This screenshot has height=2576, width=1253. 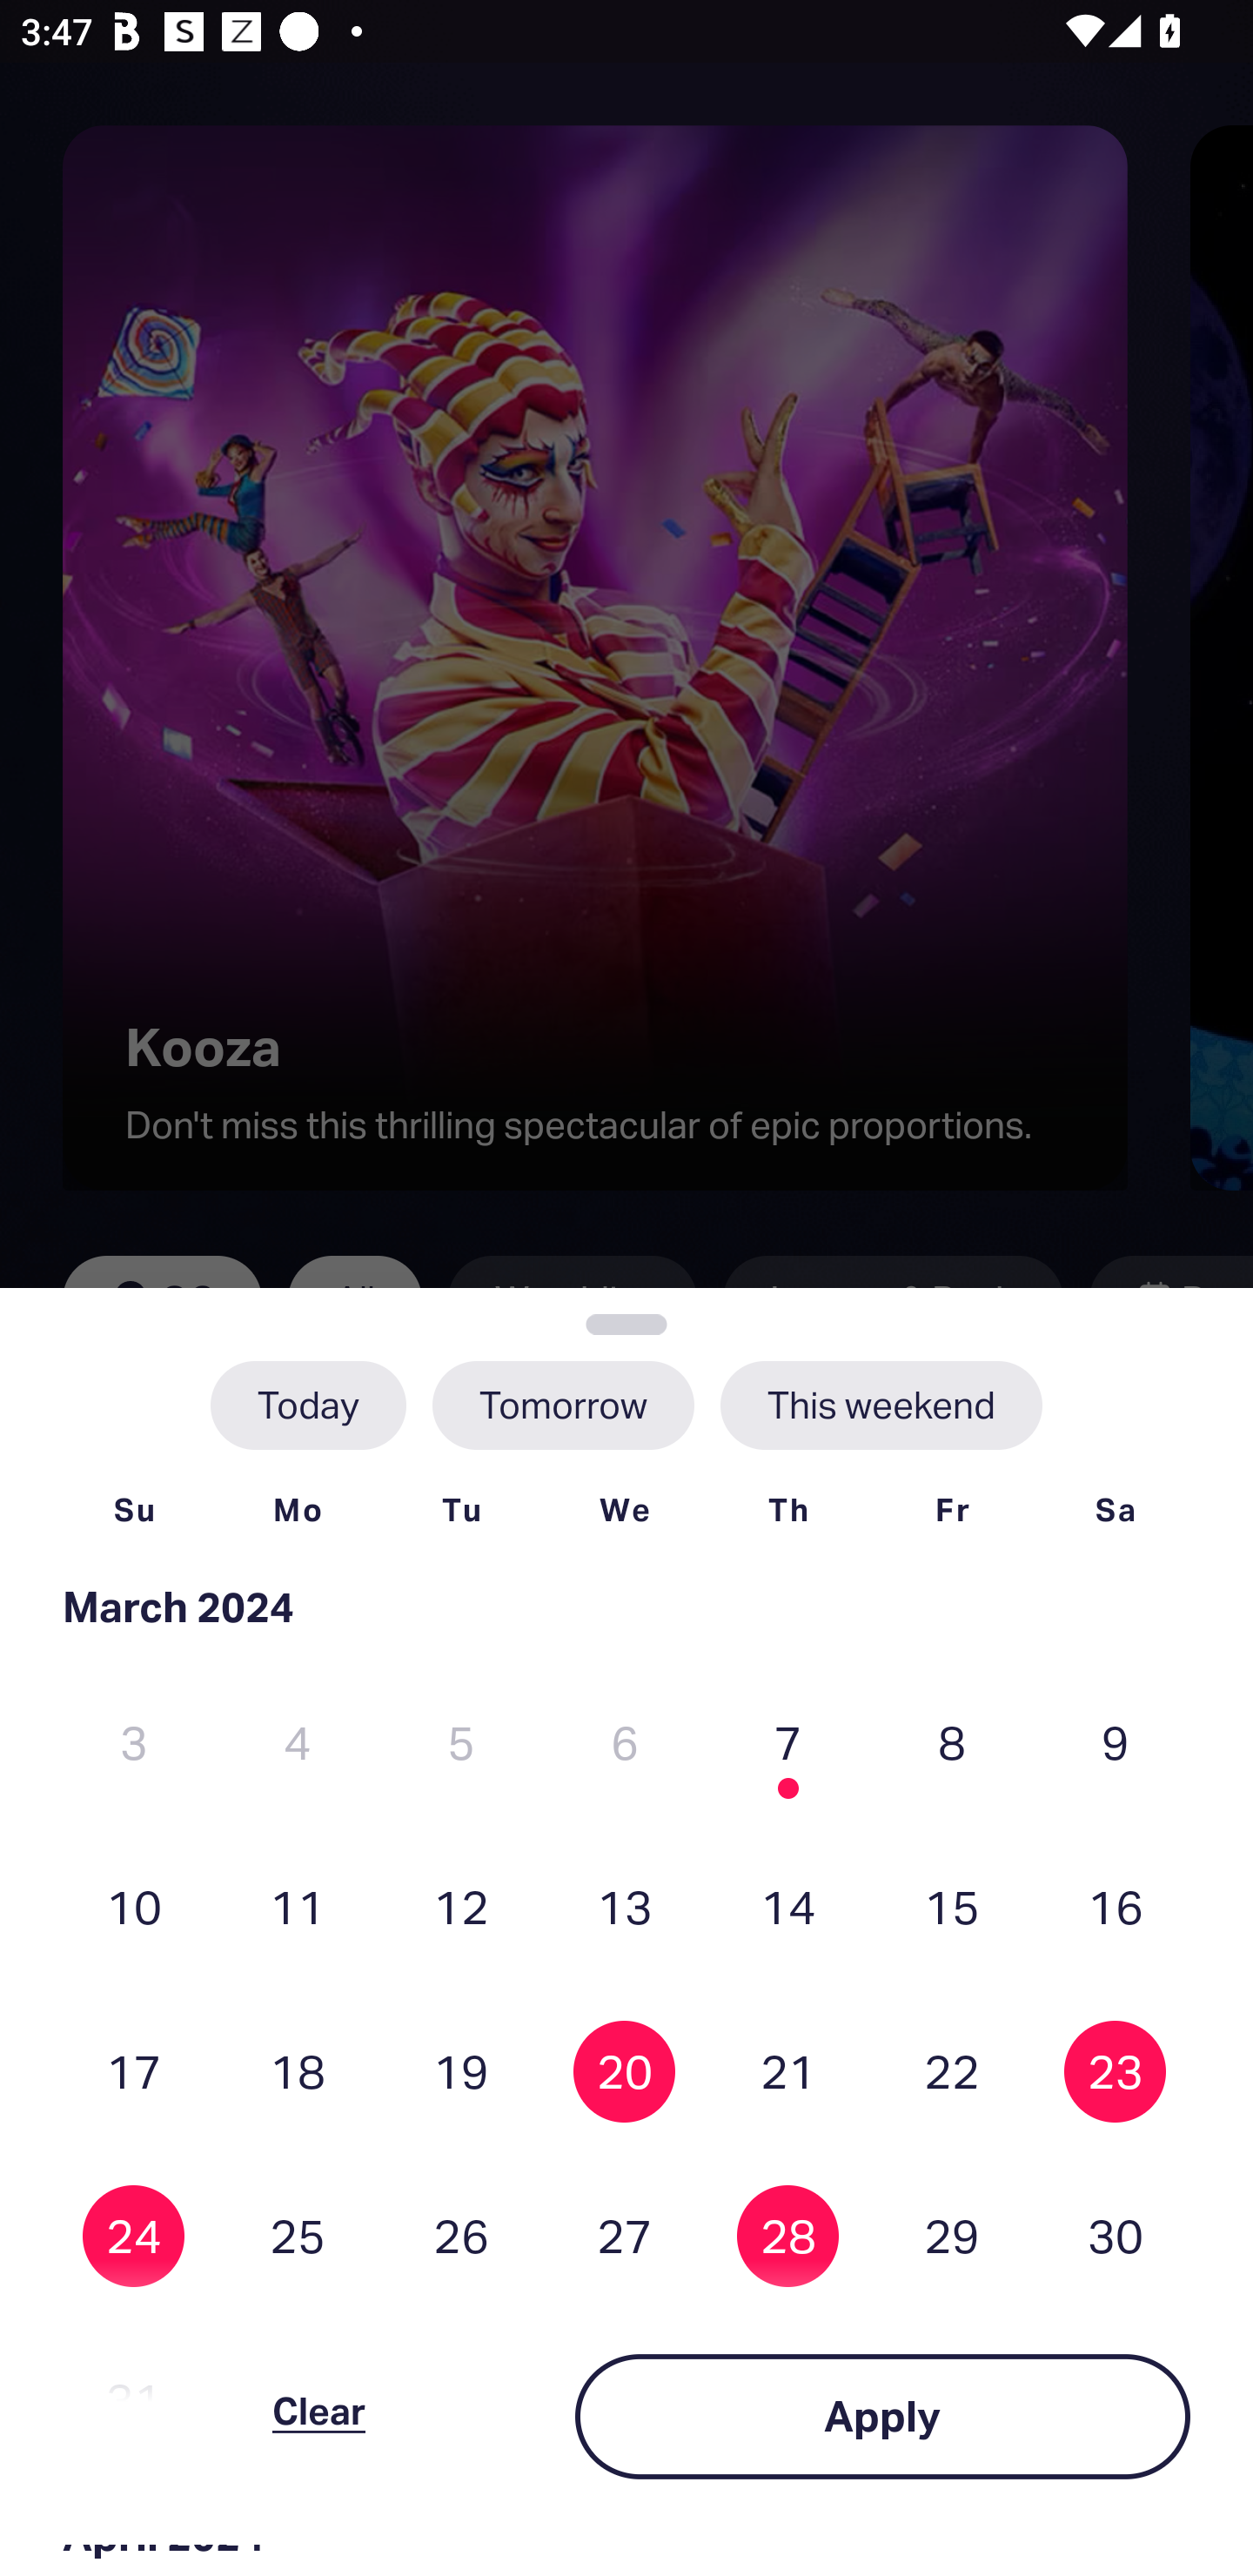 What do you see at coordinates (952, 2236) in the screenshot?
I see `29` at bounding box center [952, 2236].